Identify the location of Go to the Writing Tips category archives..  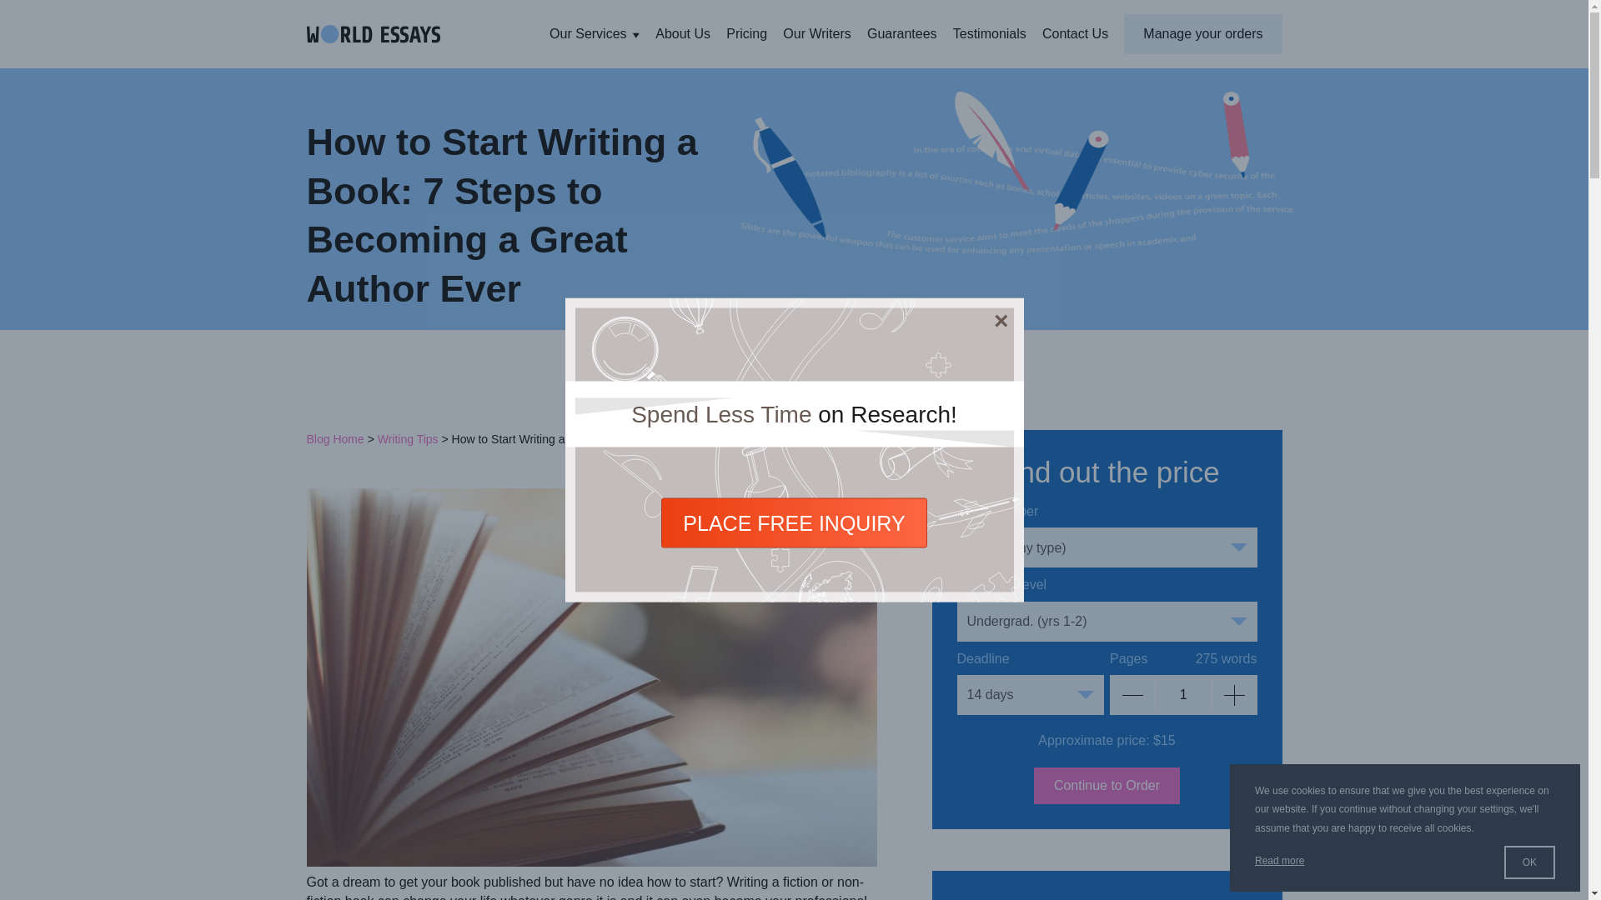
(409, 438).